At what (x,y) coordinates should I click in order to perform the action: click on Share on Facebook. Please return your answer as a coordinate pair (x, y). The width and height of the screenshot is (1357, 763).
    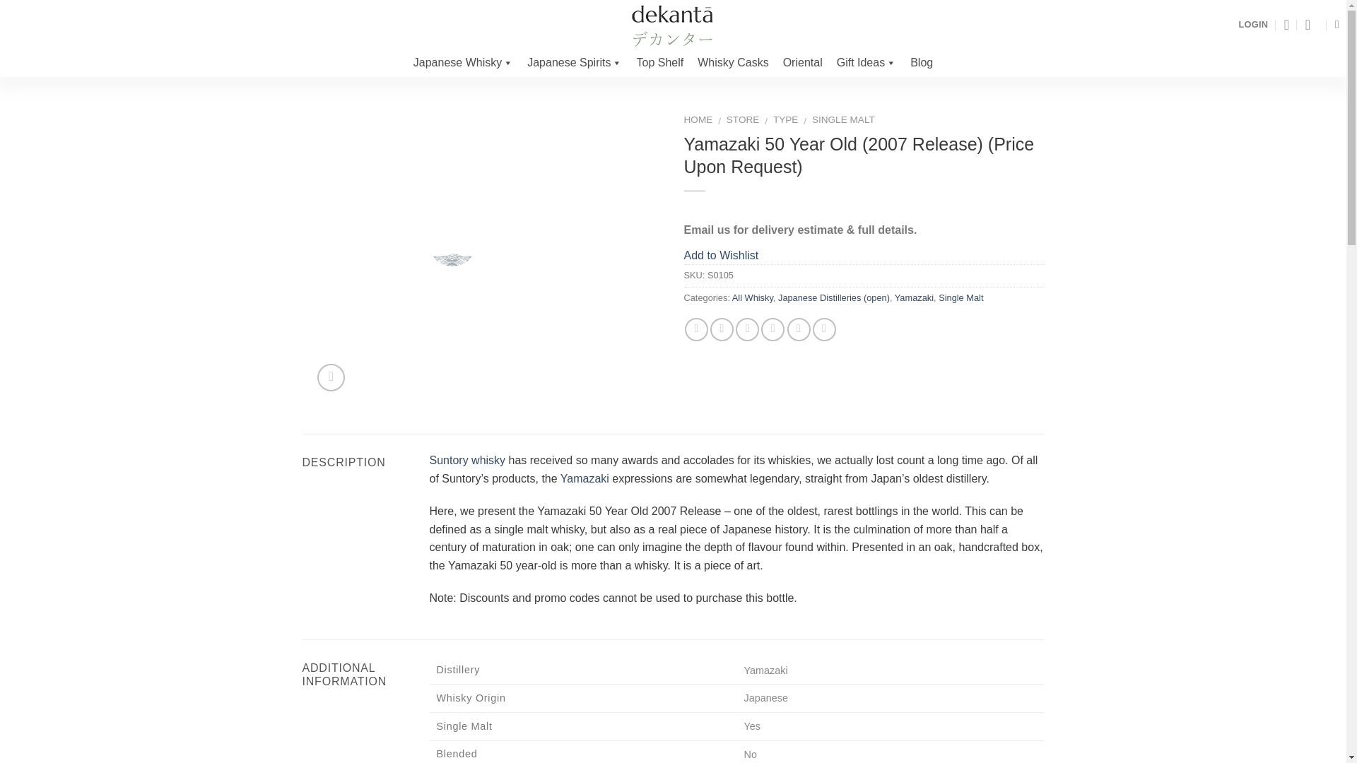
    Looking at the image, I should click on (697, 329).